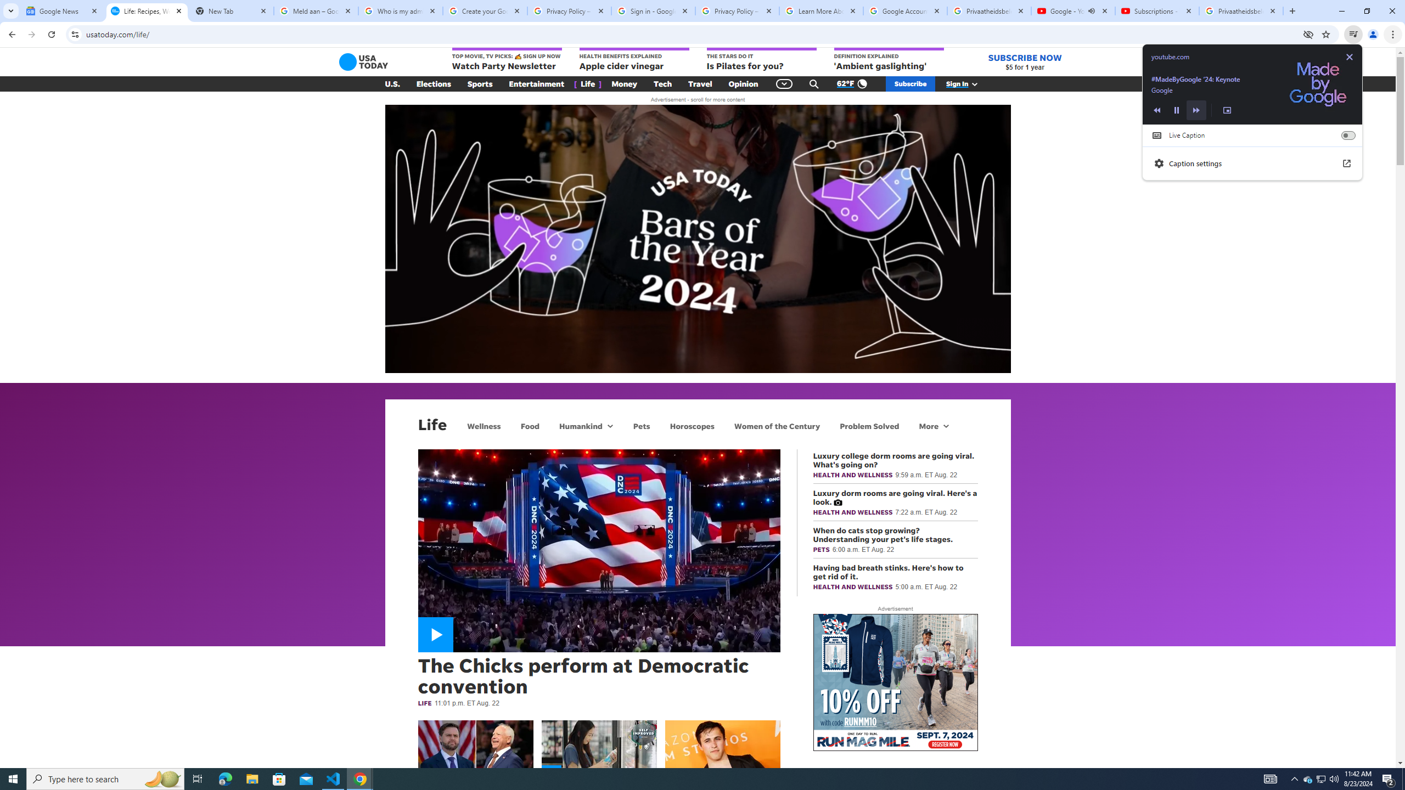 The height and width of the screenshot is (790, 1405). Describe the element at coordinates (1025, 61) in the screenshot. I see `SUBSCRIBE NOW $5 for 1 year` at that location.